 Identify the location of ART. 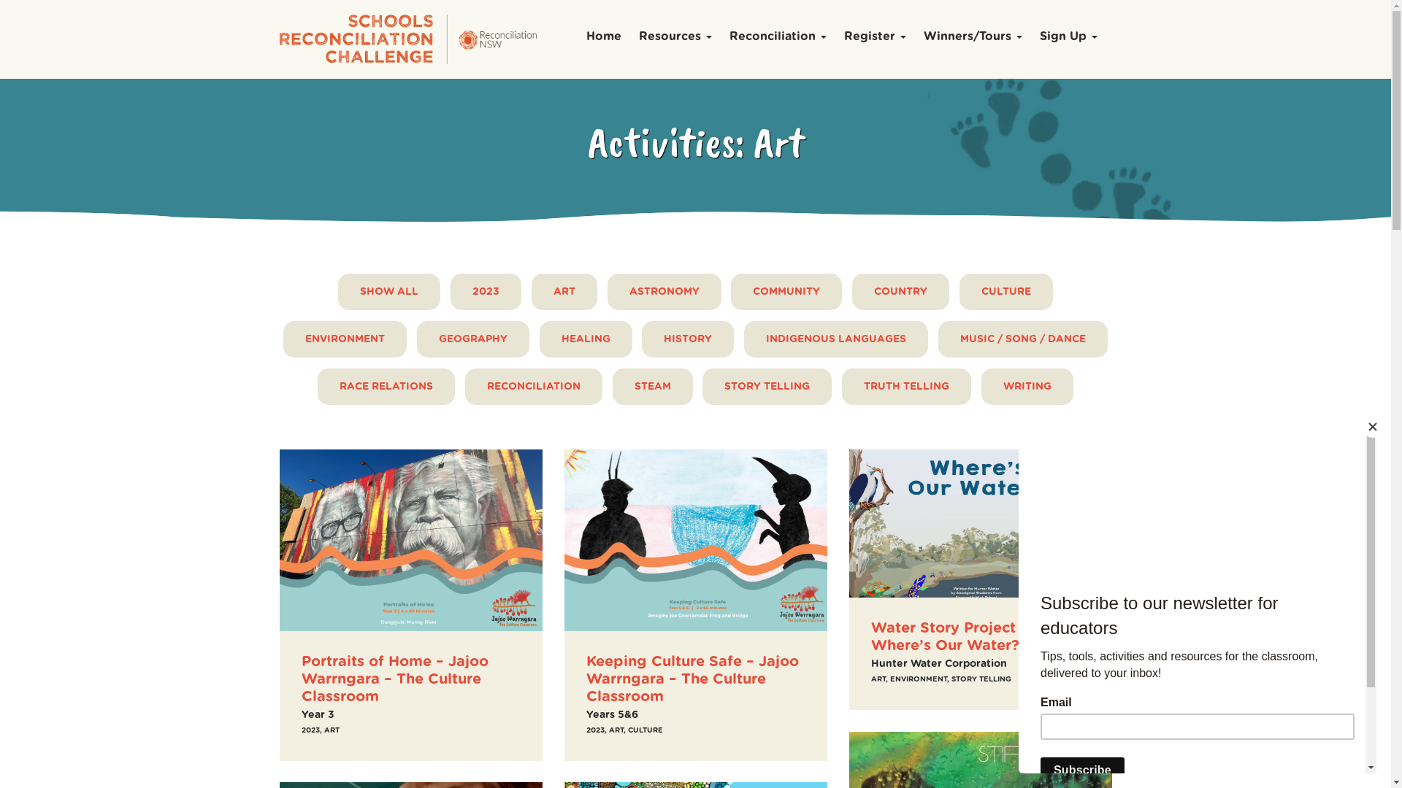
(564, 292).